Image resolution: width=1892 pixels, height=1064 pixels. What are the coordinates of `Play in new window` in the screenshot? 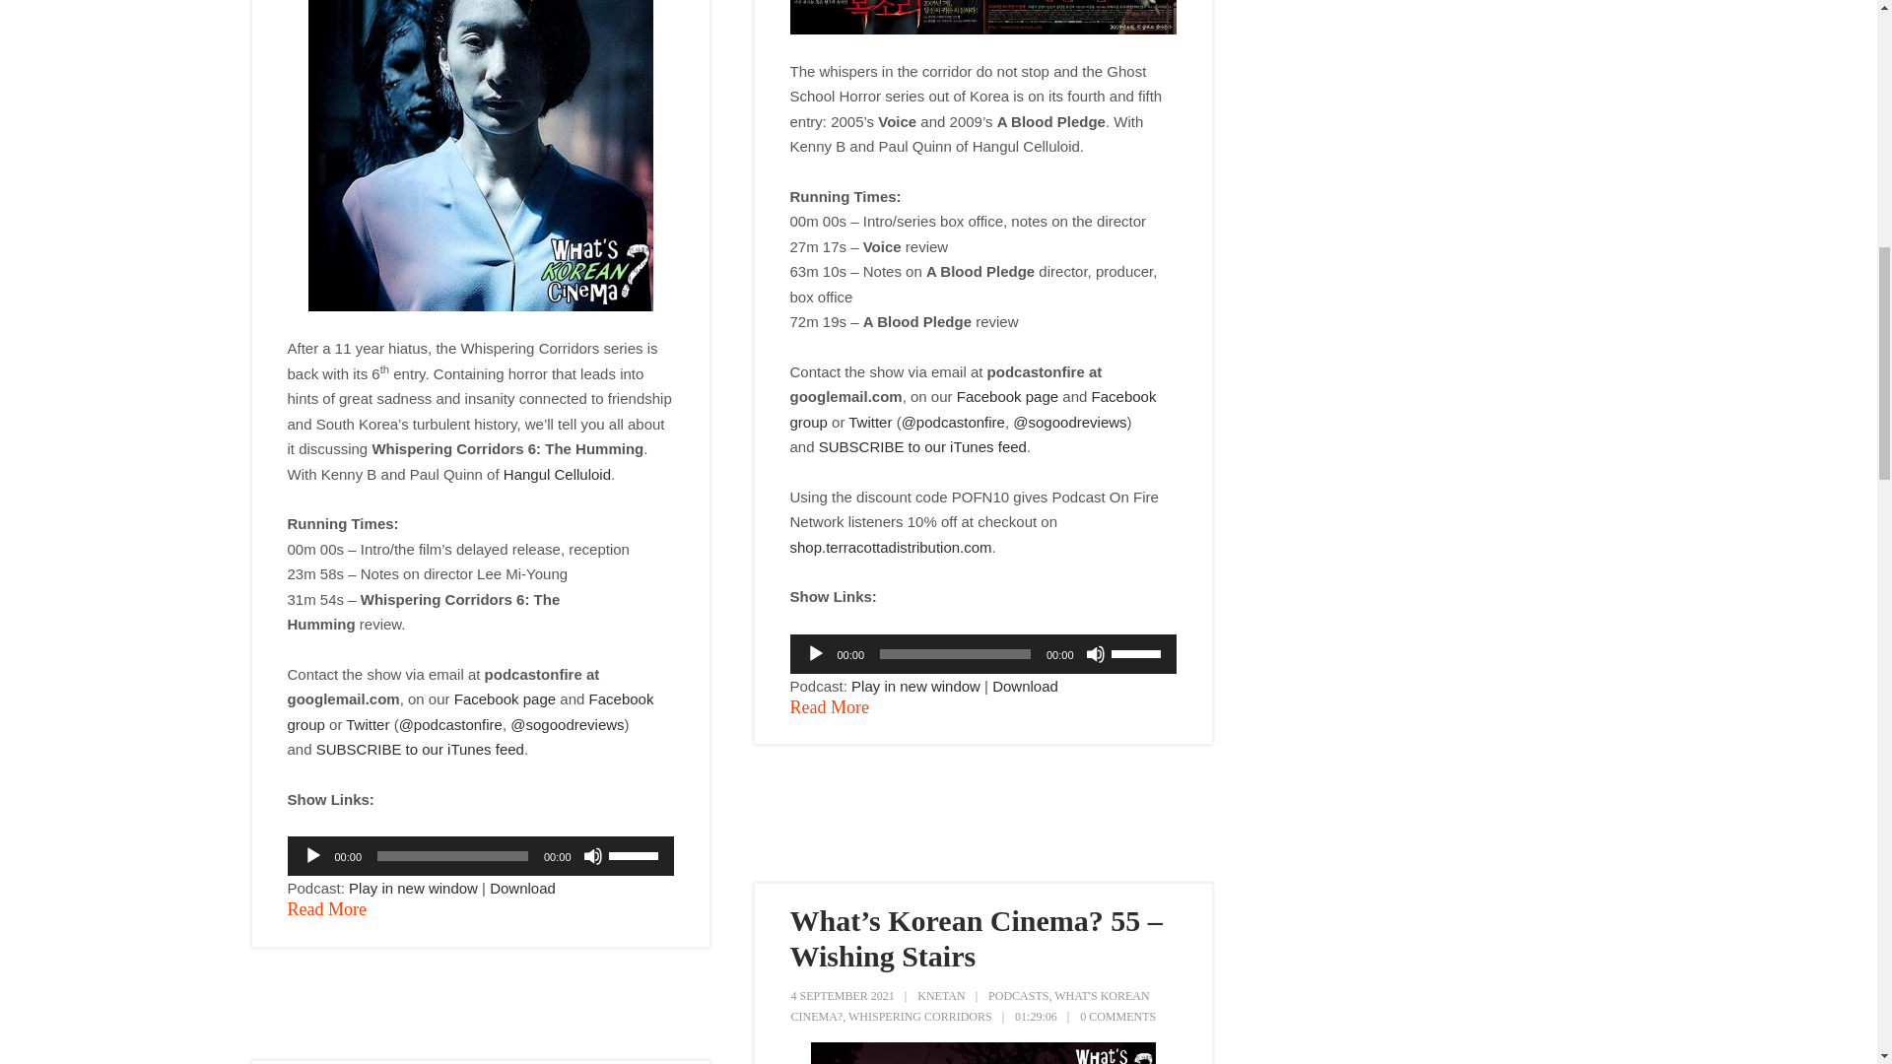 It's located at (413, 889).